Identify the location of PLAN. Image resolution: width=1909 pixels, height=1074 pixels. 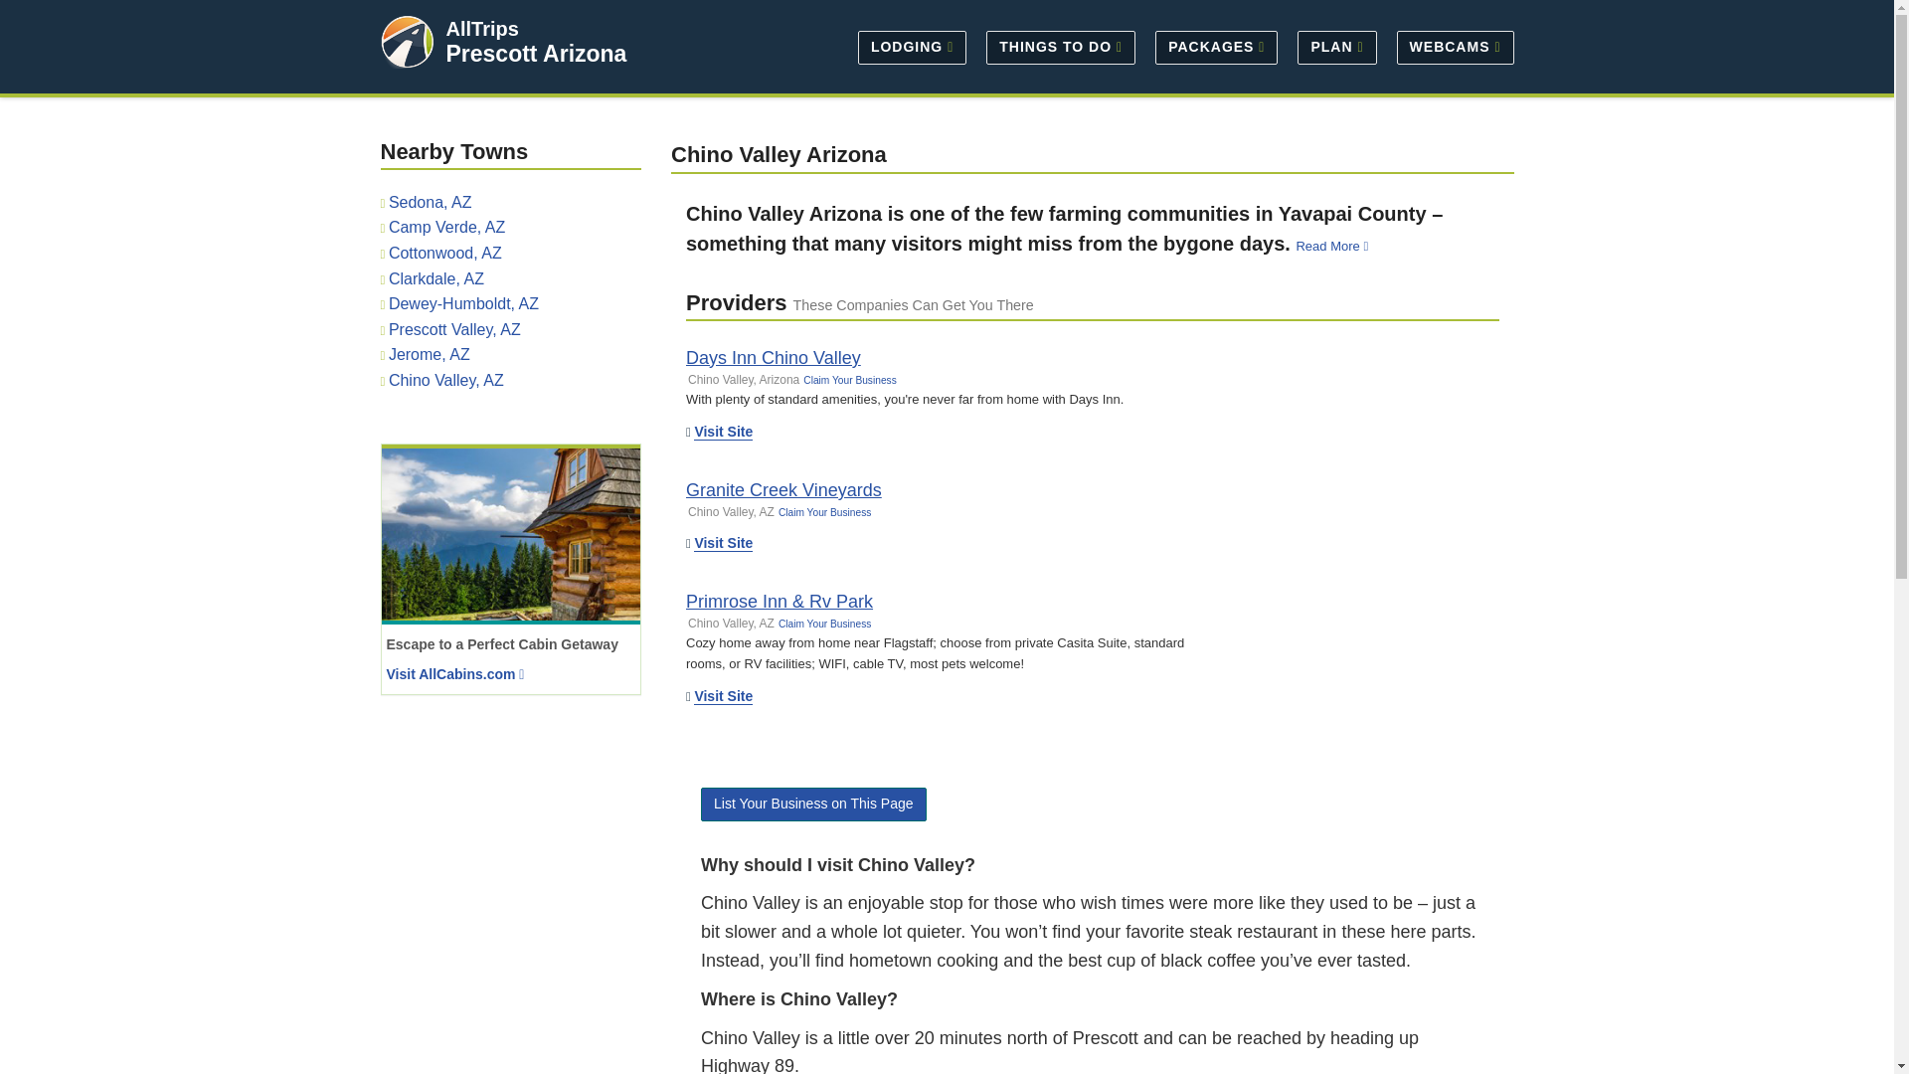
(1336, 46).